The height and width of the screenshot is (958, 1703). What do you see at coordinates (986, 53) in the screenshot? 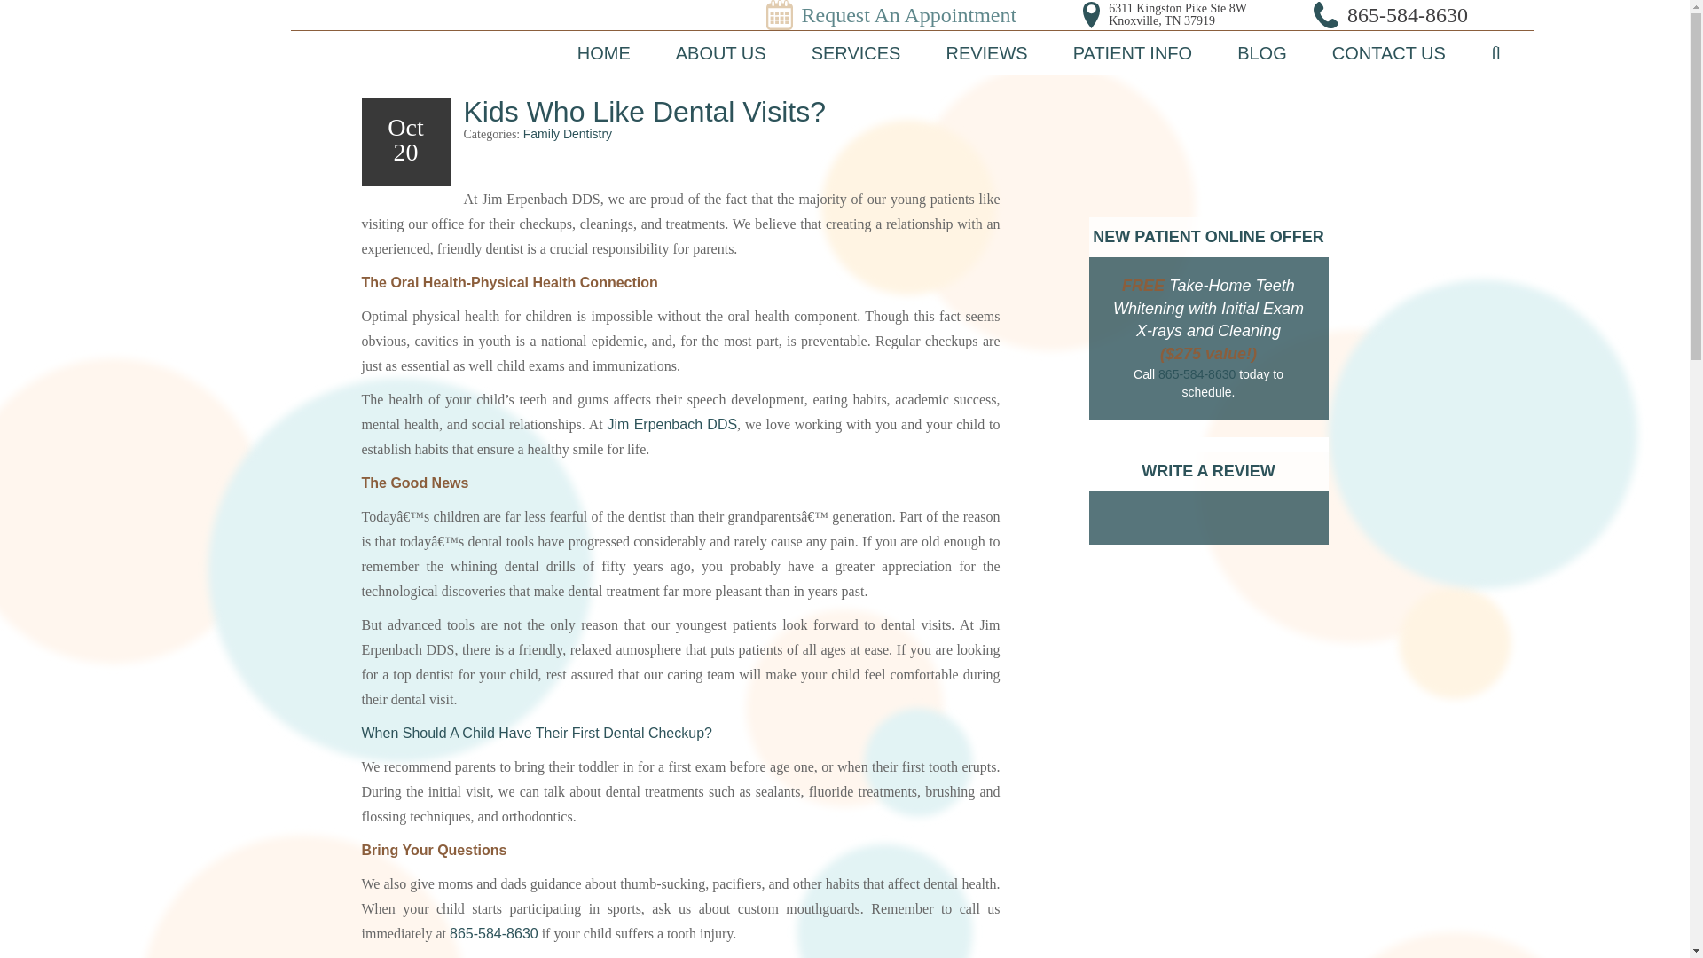
I see `REVIEWS` at bounding box center [986, 53].